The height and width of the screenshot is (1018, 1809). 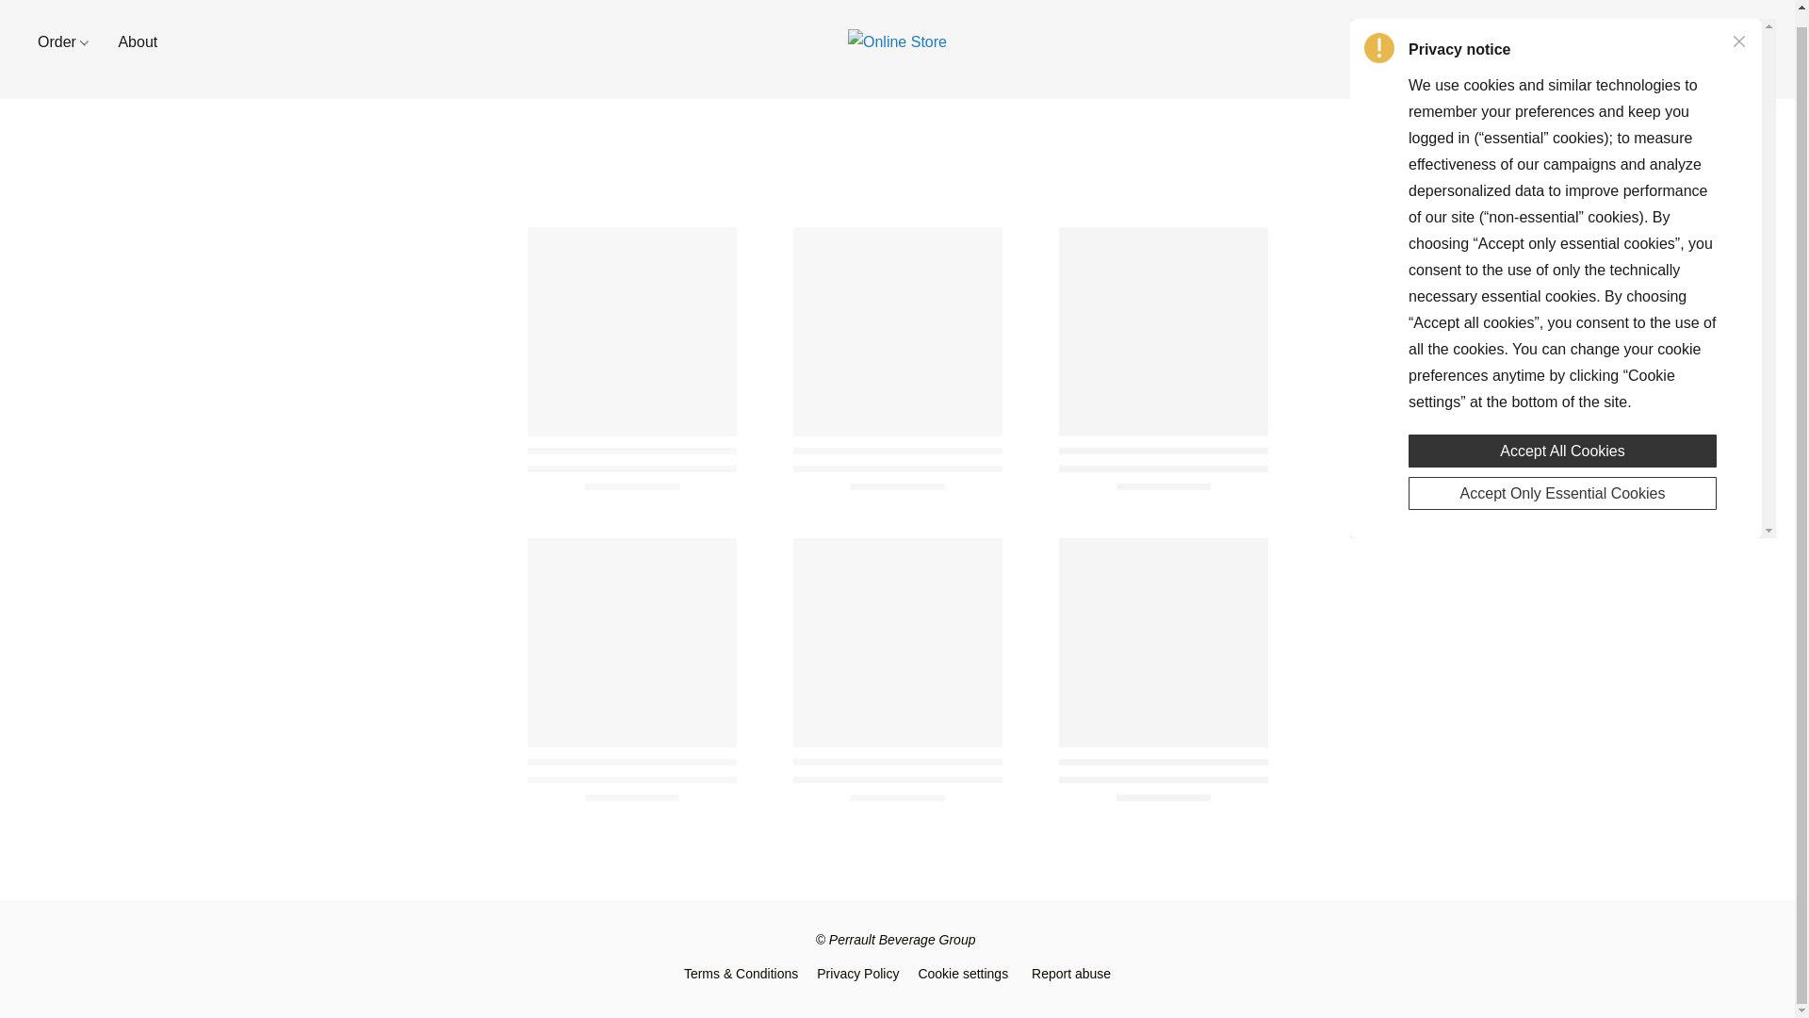 What do you see at coordinates (130, 41) in the screenshot?
I see `About` at bounding box center [130, 41].